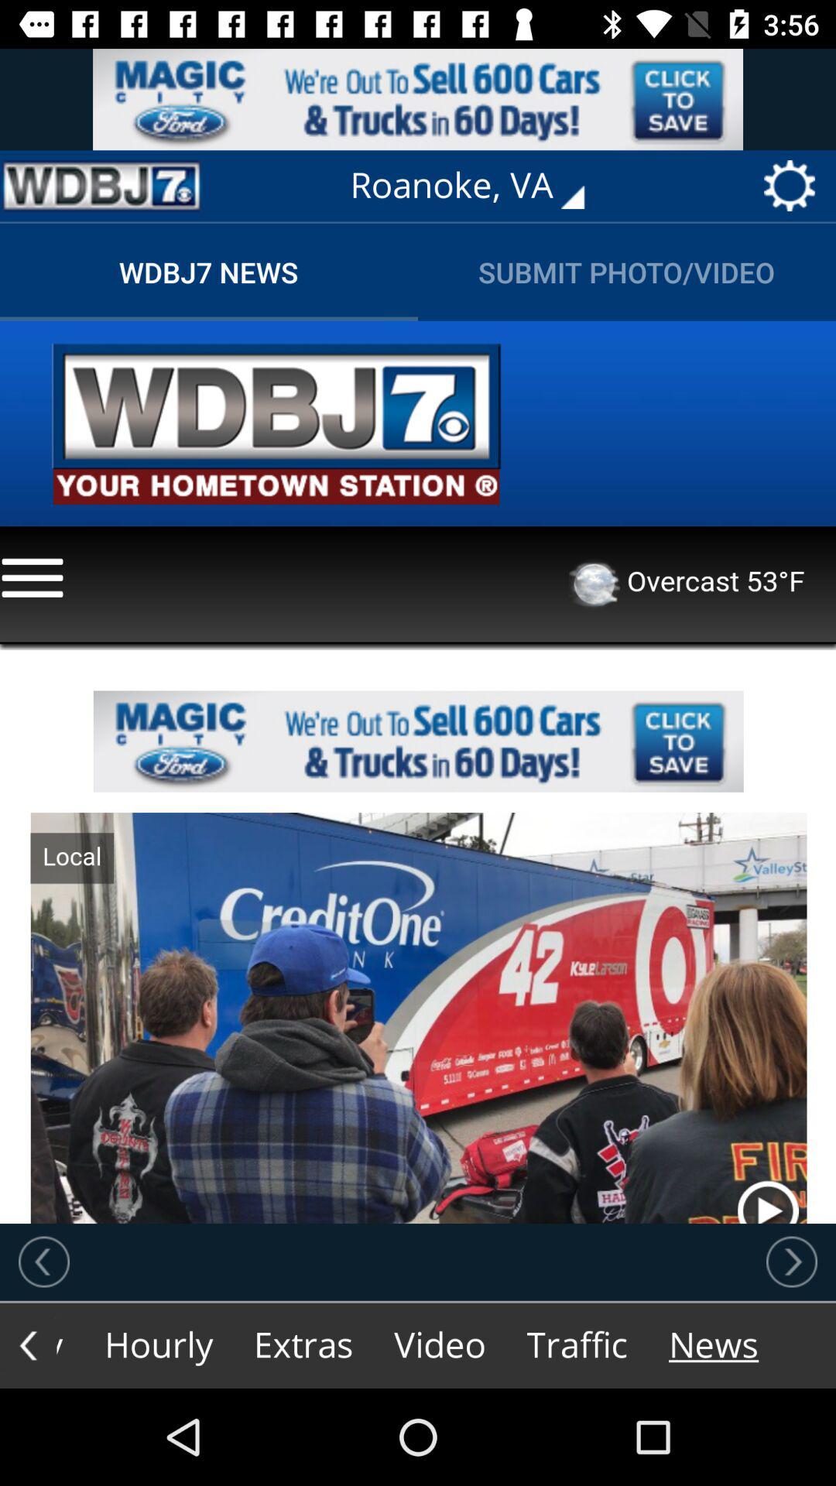  Describe the element at coordinates (44, 1262) in the screenshot. I see `go back` at that location.